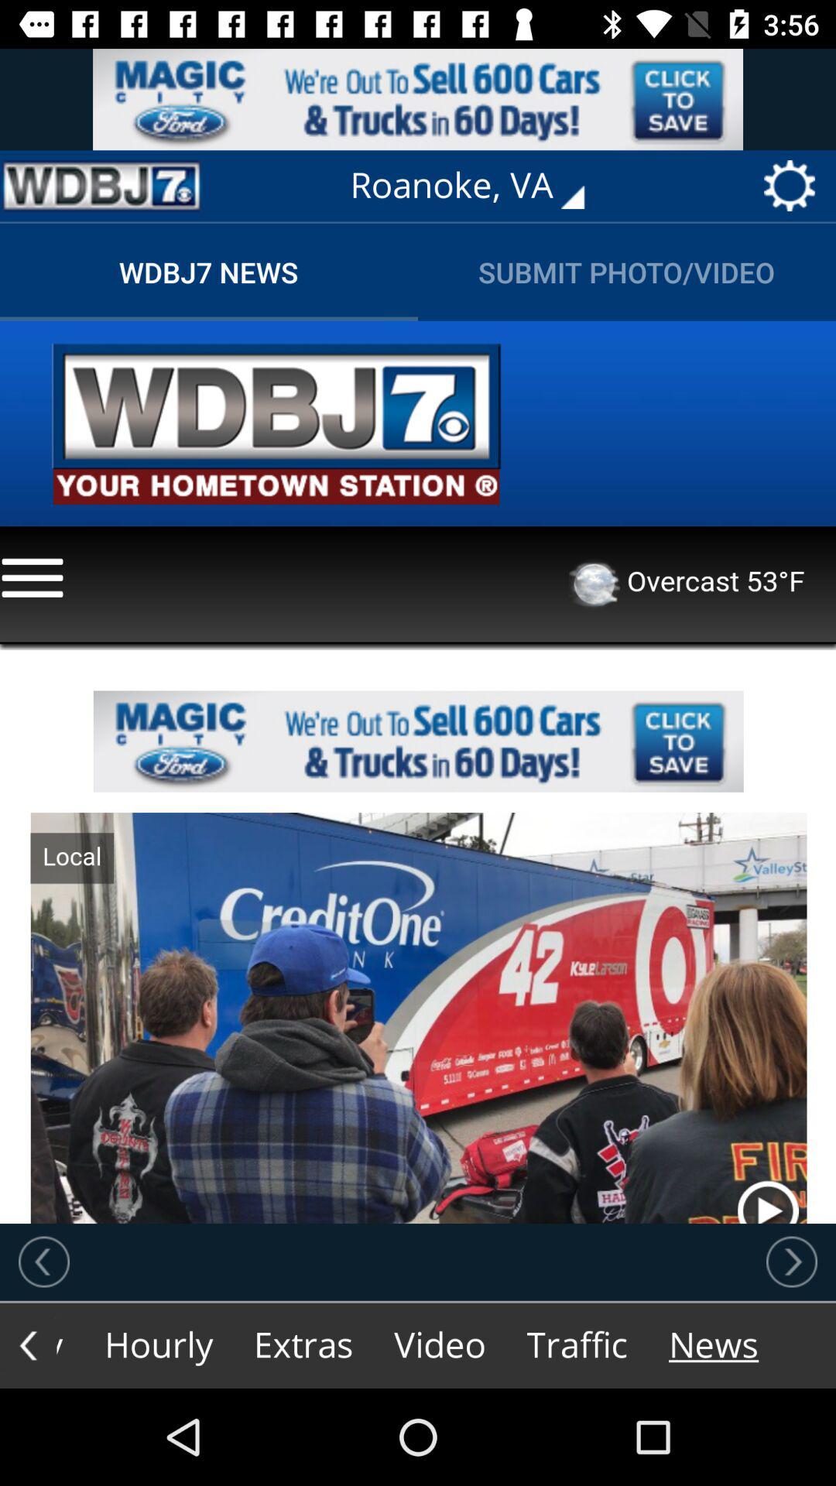  Describe the element at coordinates (44, 1262) in the screenshot. I see `go back` at that location.